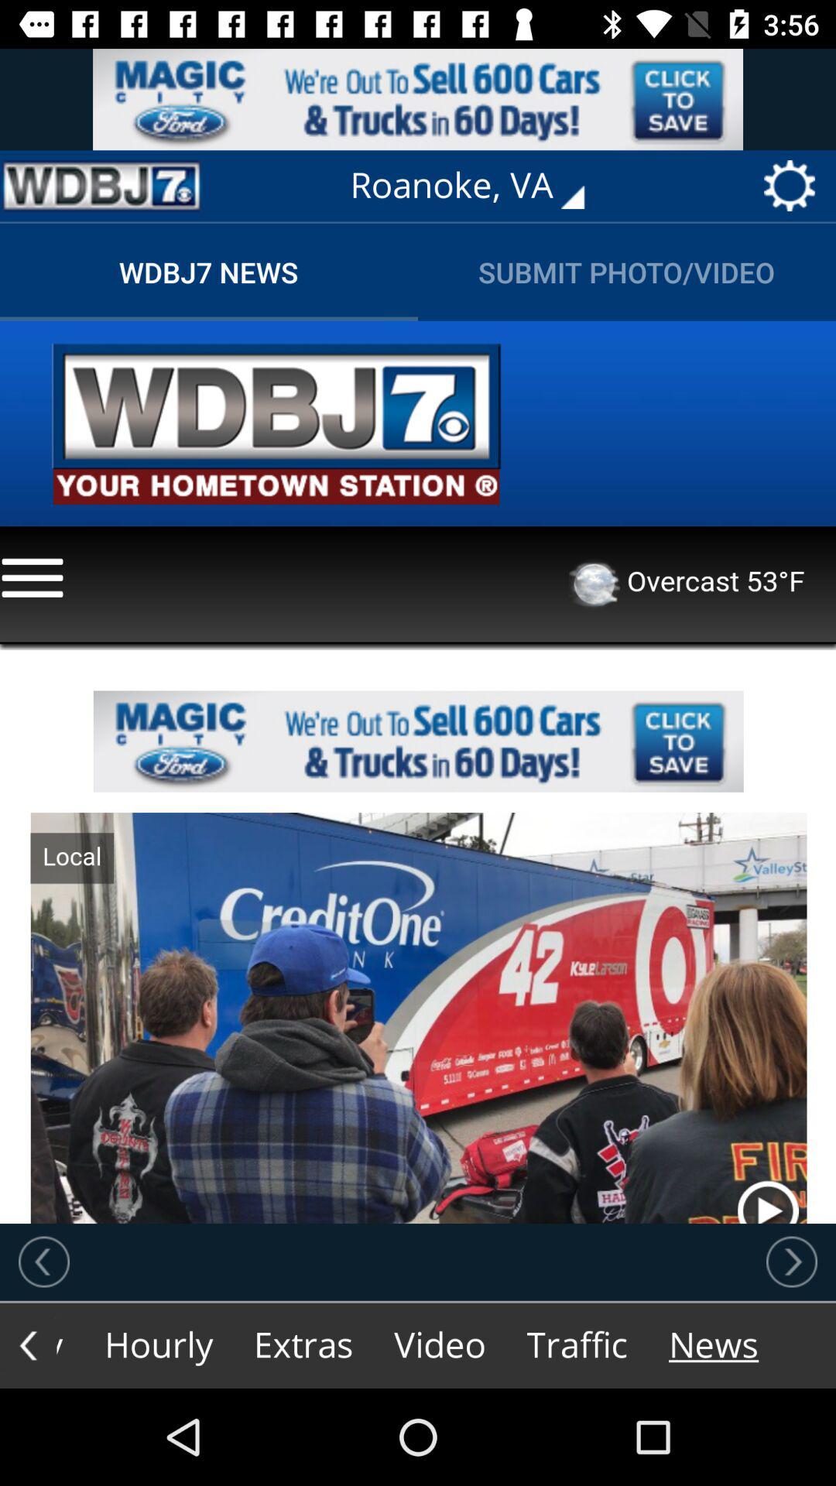  Describe the element at coordinates (44, 1262) in the screenshot. I see `go back` at that location.